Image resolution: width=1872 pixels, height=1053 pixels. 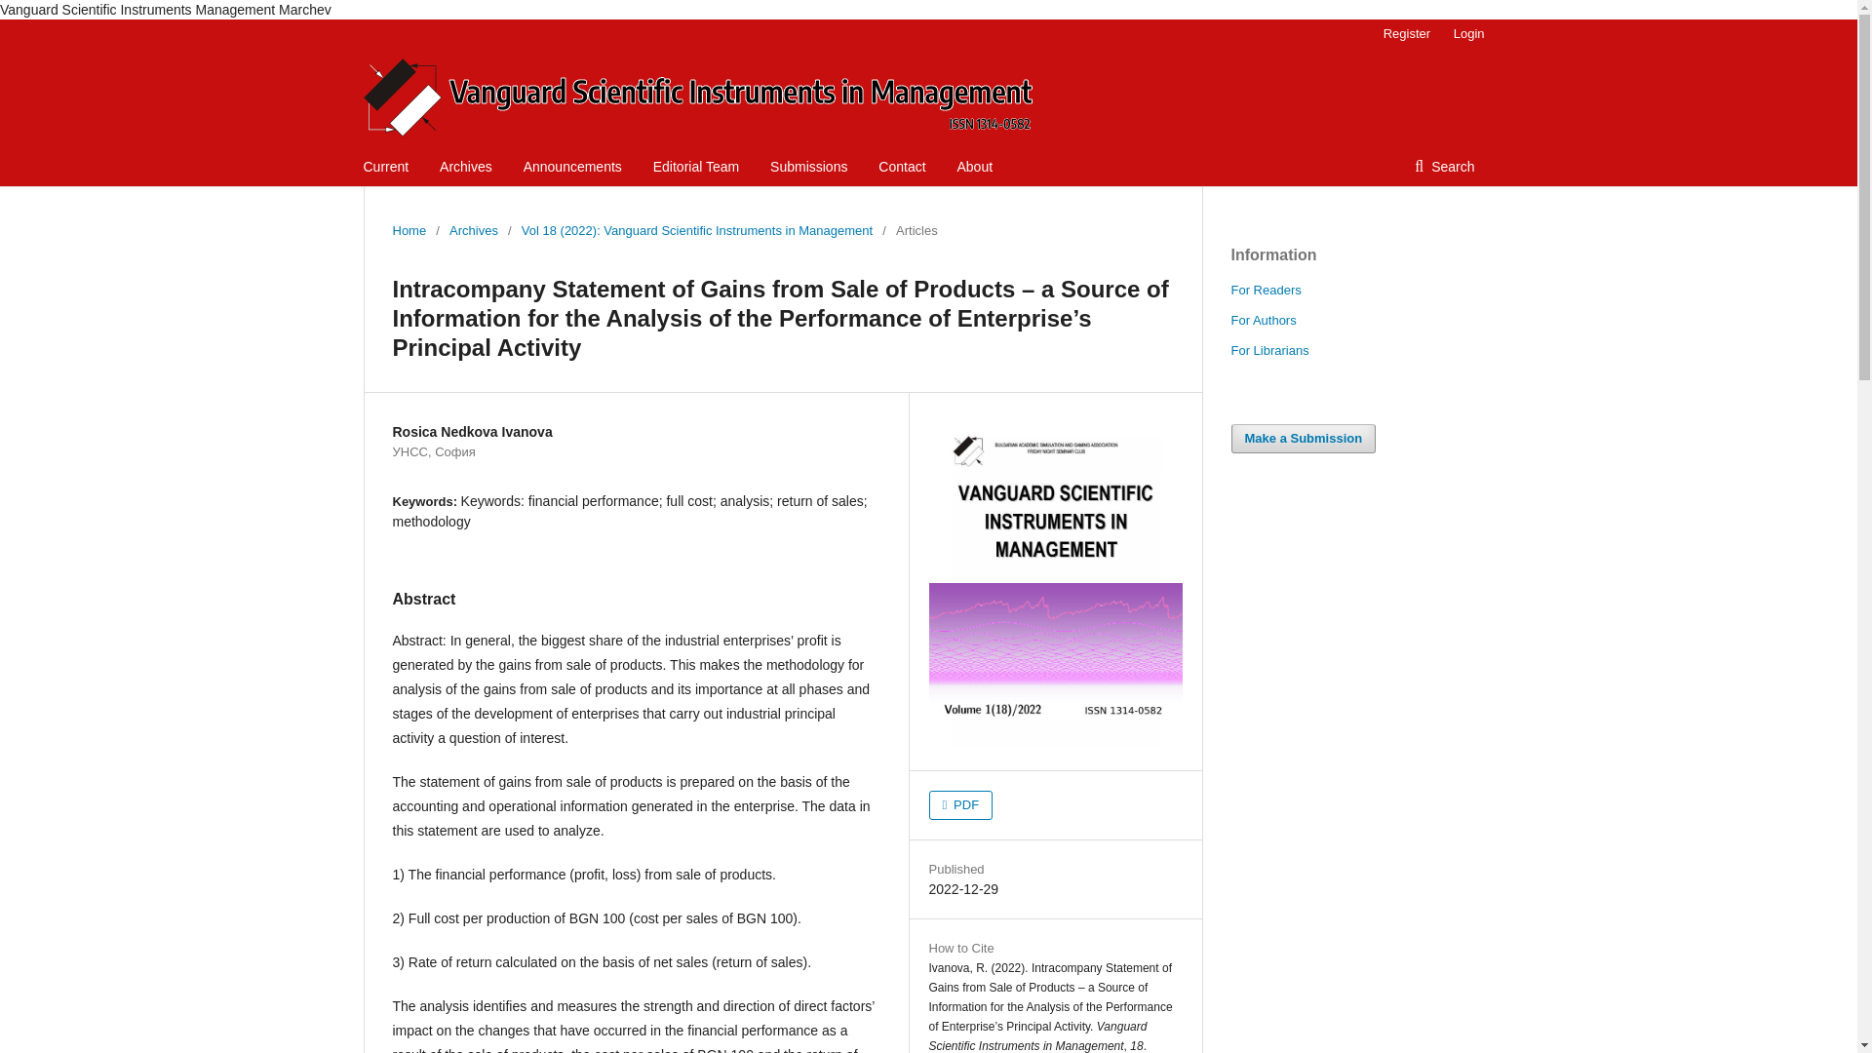 What do you see at coordinates (409, 230) in the screenshot?
I see `Home` at bounding box center [409, 230].